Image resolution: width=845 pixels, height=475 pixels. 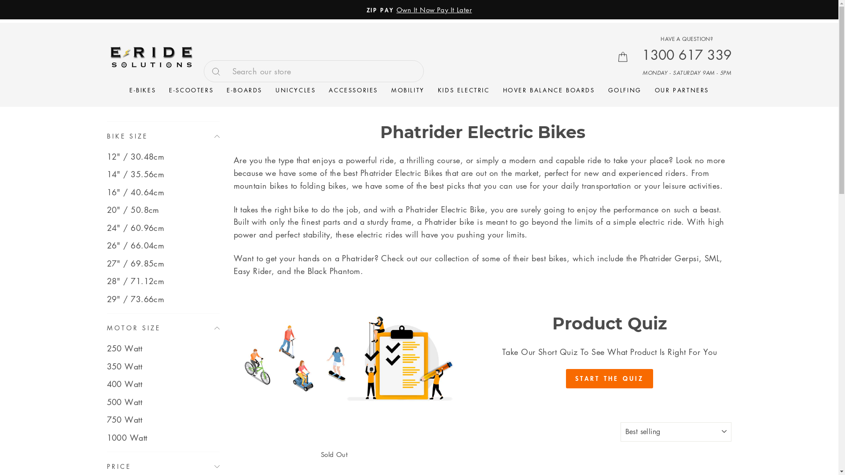 What do you see at coordinates (549, 90) in the screenshot?
I see `HOVER BALANCE BOARDS` at bounding box center [549, 90].